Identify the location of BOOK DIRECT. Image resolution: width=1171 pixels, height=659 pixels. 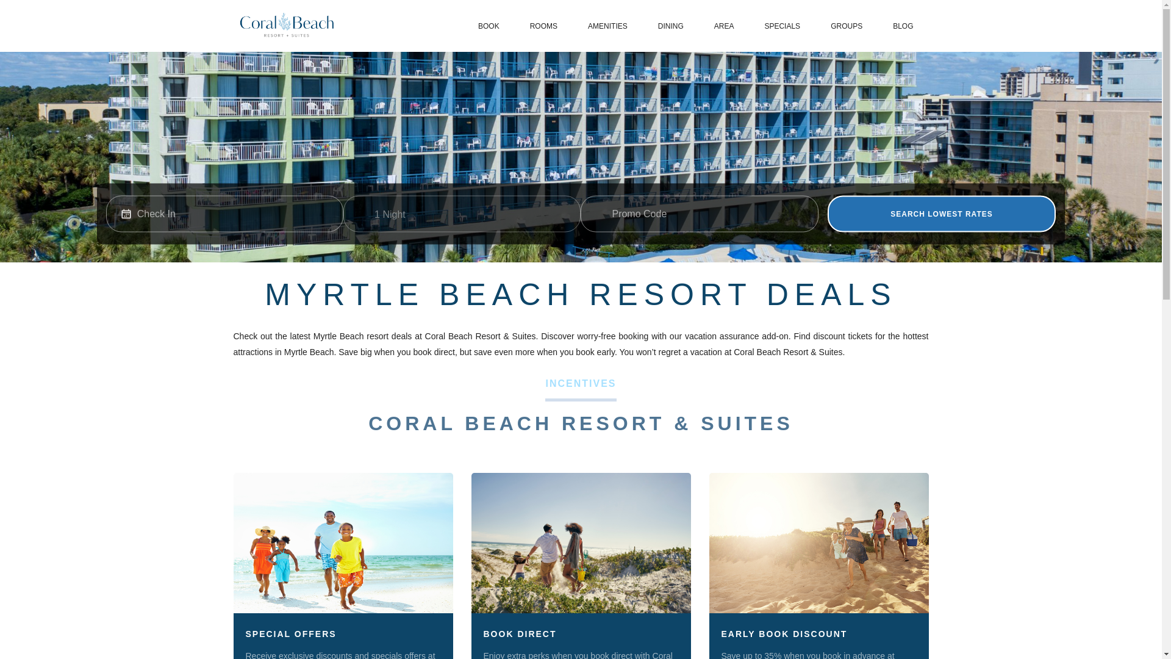
(520, 633).